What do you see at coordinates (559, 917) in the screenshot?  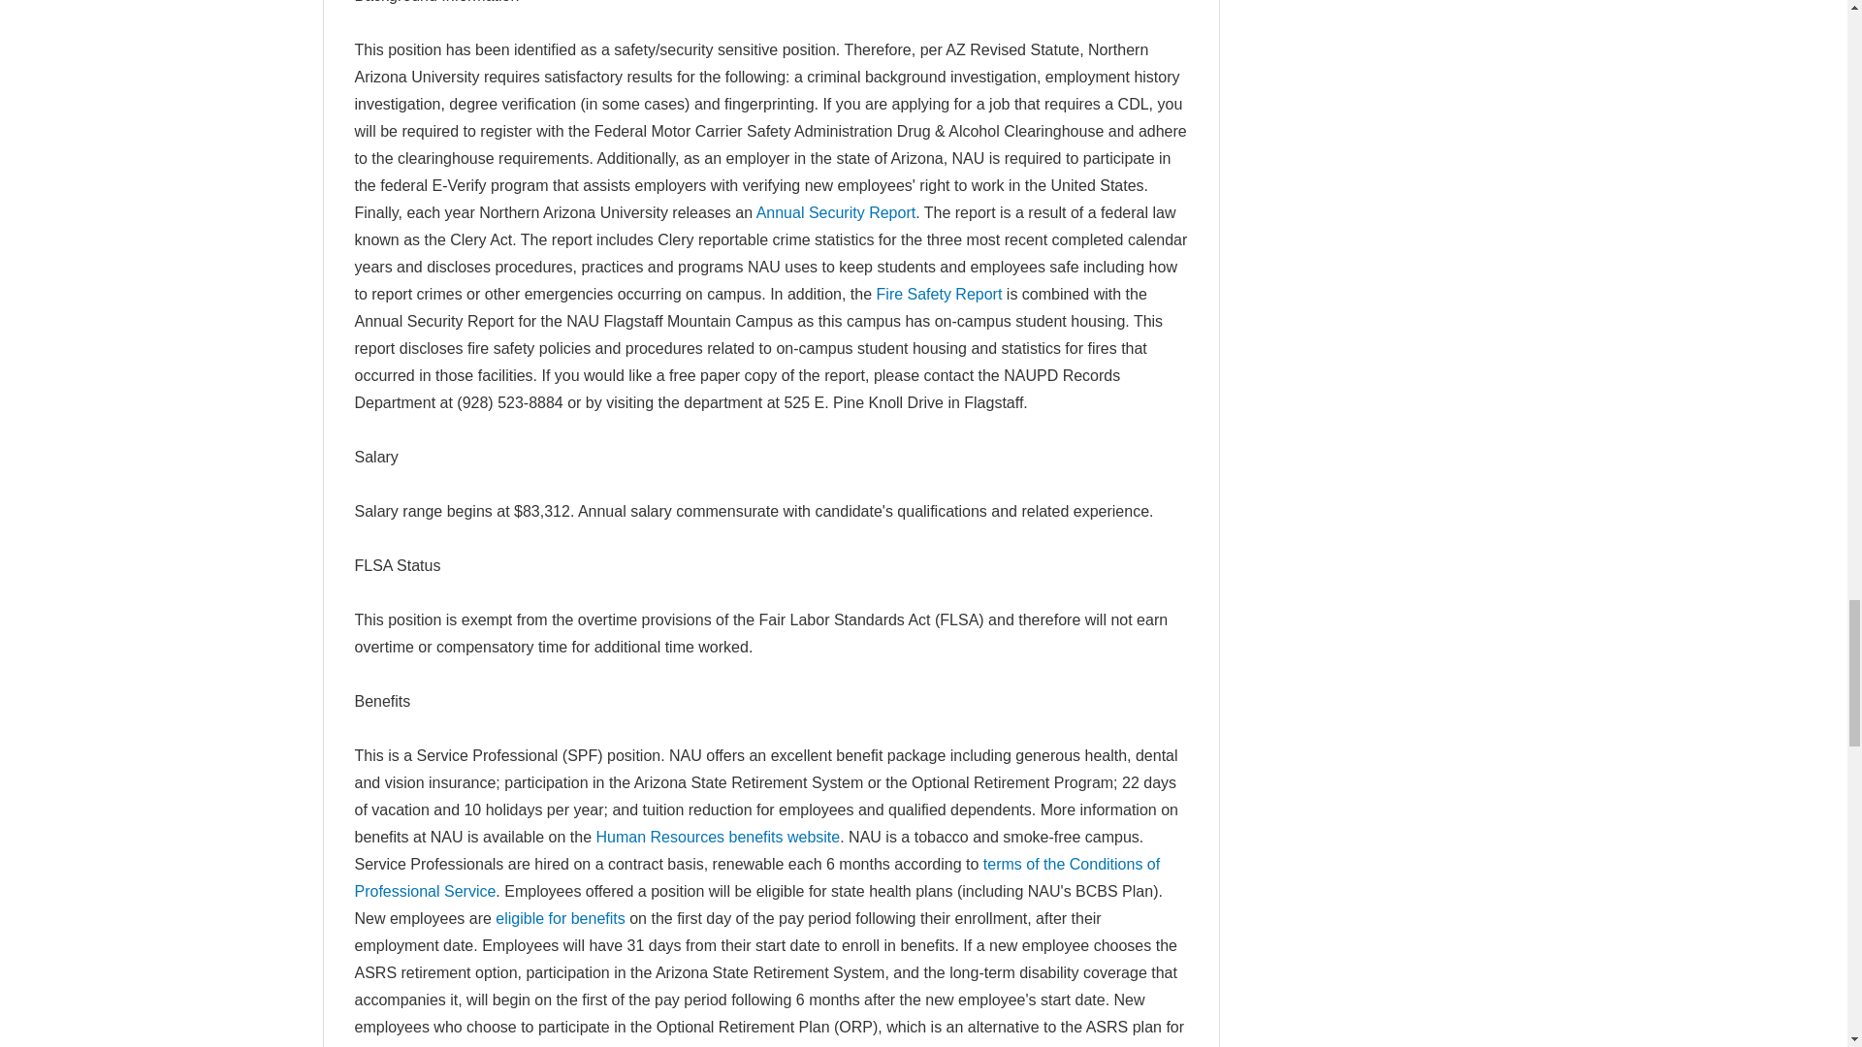 I see `eligible for benefits` at bounding box center [559, 917].